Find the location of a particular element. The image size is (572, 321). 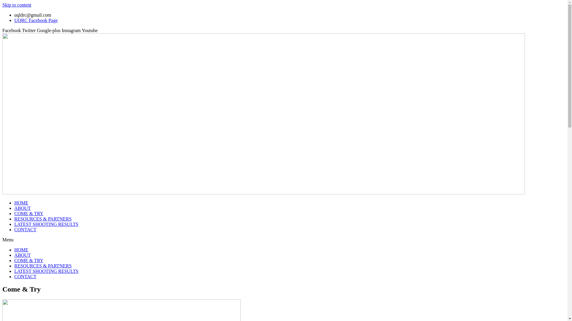

UQRC Facebook Page is located at coordinates (36, 20).